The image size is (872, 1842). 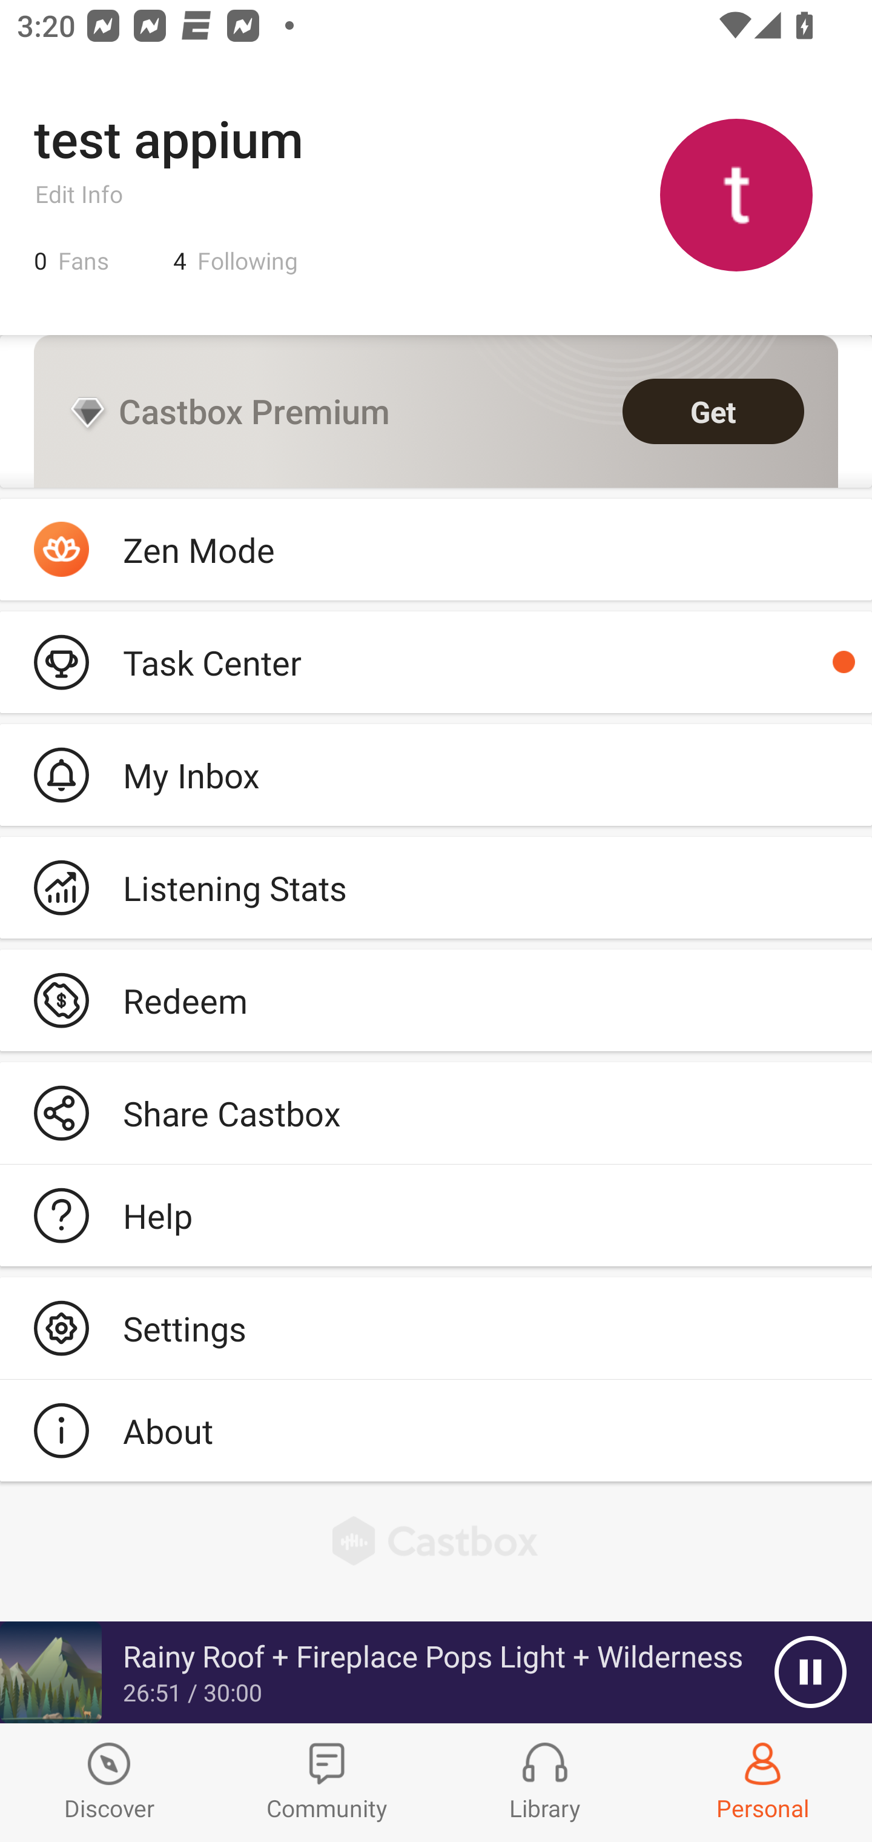 What do you see at coordinates (713, 411) in the screenshot?
I see `Get` at bounding box center [713, 411].